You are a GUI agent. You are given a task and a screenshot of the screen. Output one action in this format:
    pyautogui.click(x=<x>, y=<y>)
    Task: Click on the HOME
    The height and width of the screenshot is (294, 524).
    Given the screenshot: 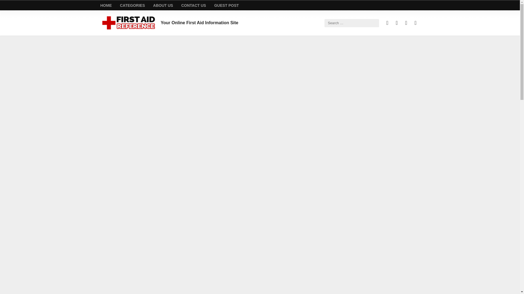 What is the action you would take?
    pyautogui.click(x=106, y=5)
    